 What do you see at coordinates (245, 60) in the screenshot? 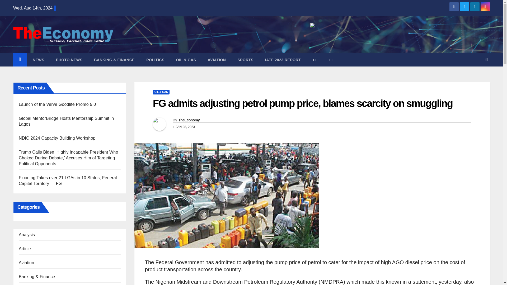
I see `Sports` at bounding box center [245, 60].